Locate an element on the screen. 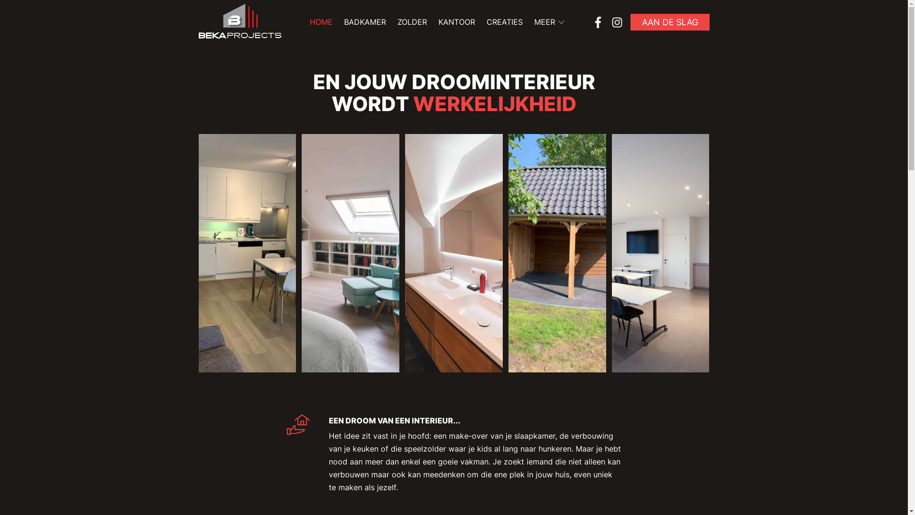 This screenshot has height=515, width=915. BADKAMER is located at coordinates (365, 22).